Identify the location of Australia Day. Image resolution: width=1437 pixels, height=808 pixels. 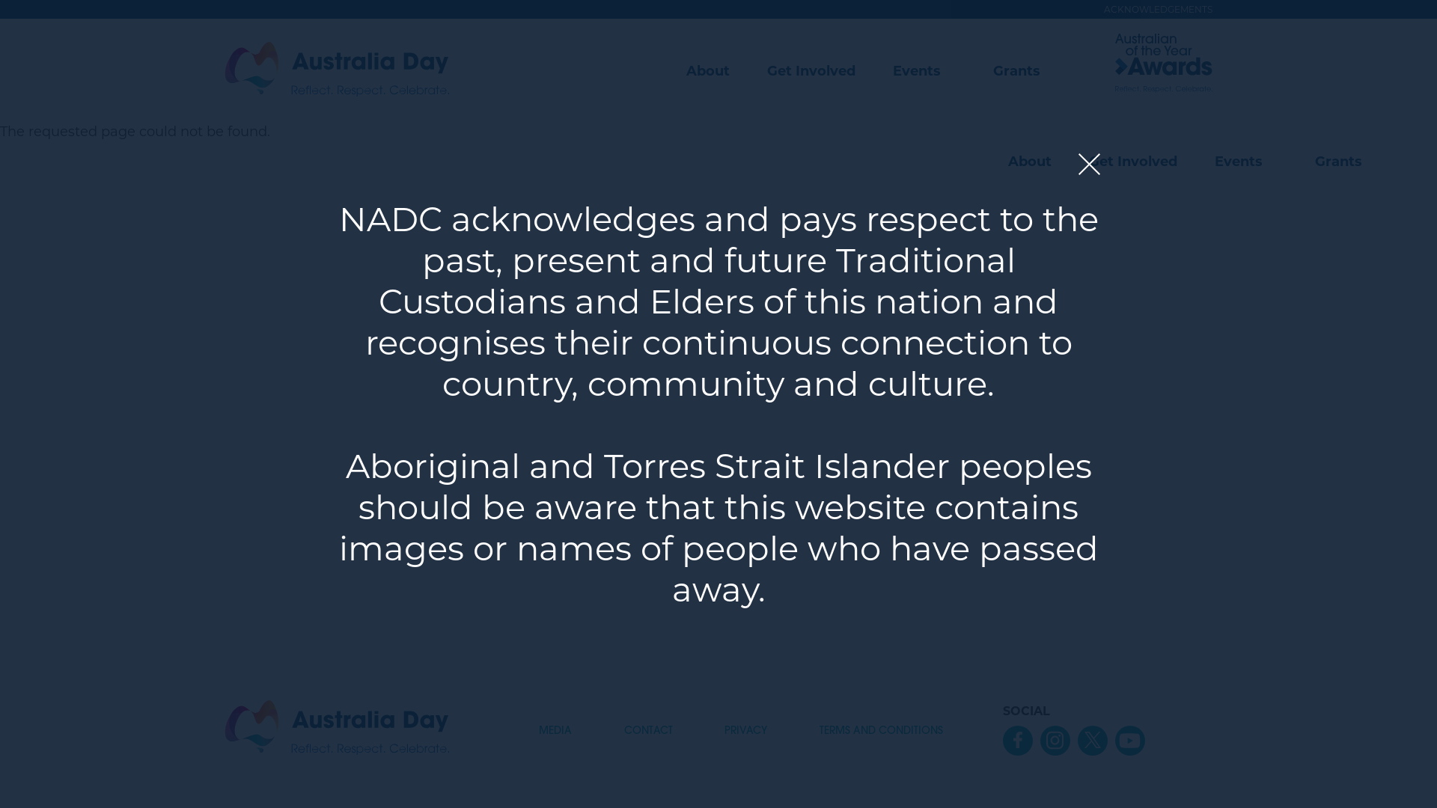
(337, 729).